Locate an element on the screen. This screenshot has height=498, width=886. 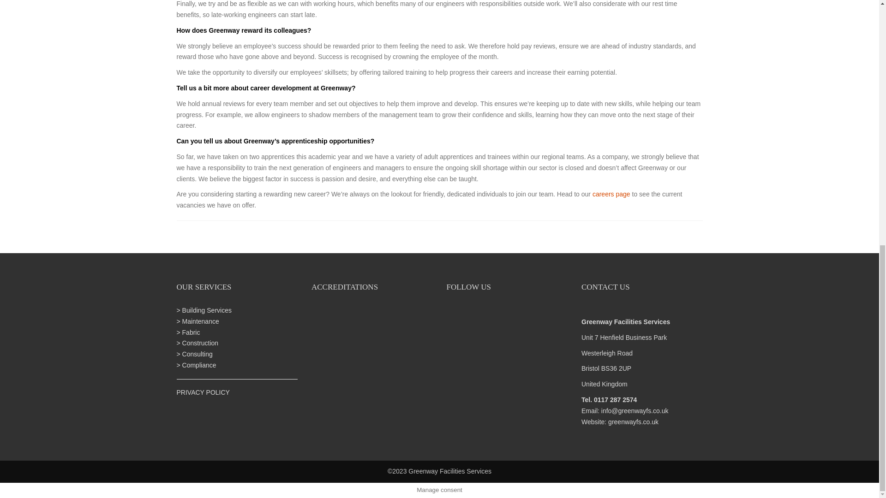
greenwayfs.co.uk is located at coordinates (633, 422).